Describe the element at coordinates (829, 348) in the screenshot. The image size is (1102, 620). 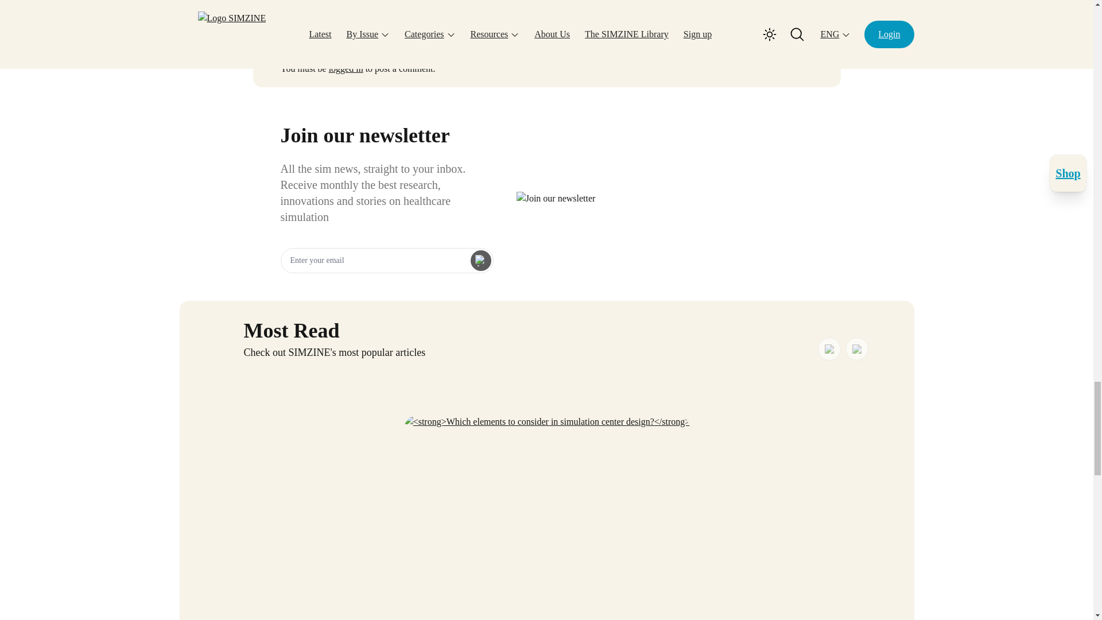
I see `Previous` at that location.